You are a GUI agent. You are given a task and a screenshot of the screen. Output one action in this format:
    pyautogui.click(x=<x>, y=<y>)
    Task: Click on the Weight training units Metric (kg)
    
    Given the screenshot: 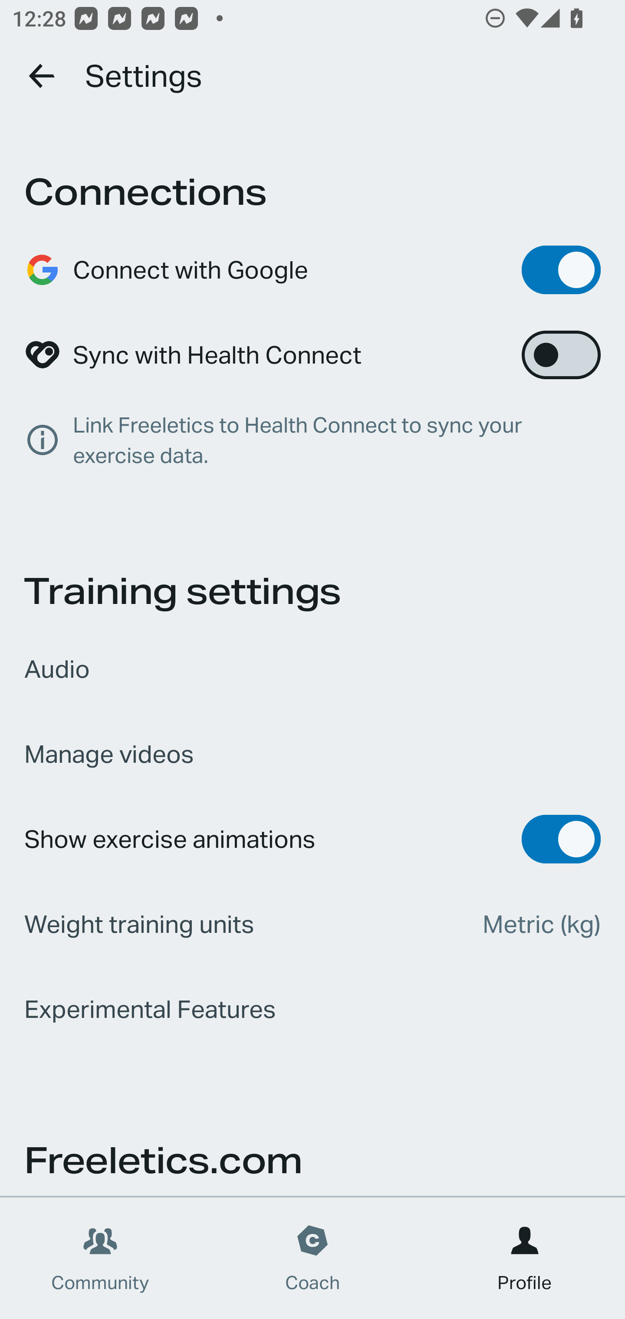 What is the action you would take?
    pyautogui.click(x=312, y=924)
    